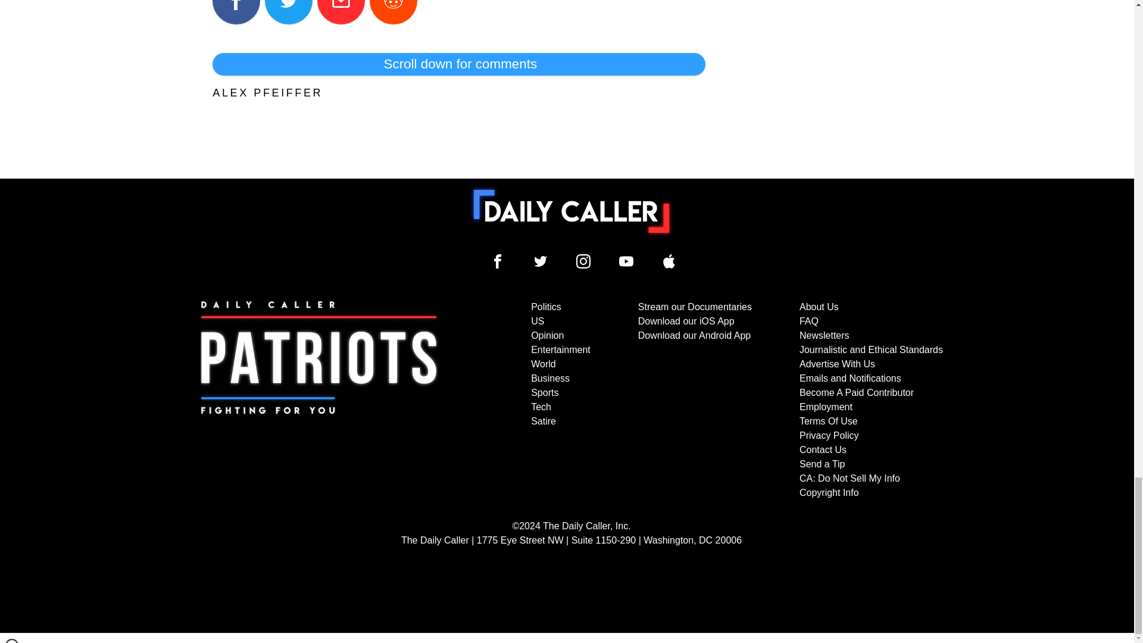 The height and width of the screenshot is (643, 1143). What do you see at coordinates (583, 261) in the screenshot?
I see `Daily Caller Instagram` at bounding box center [583, 261].